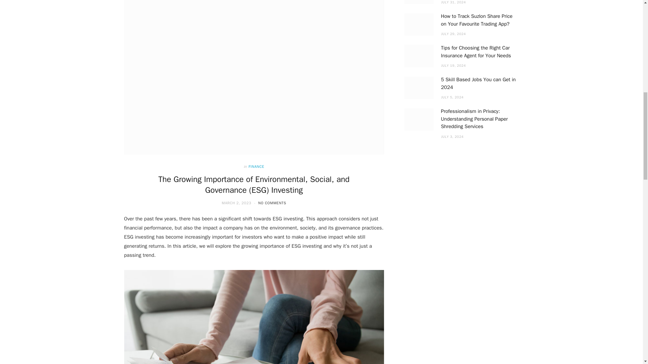 This screenshot has height=364, width=648. What do you see at coordinates (237, 203) in the screenshot?
I see `MARCH 2, 2023` at bounding box center [237, 203].